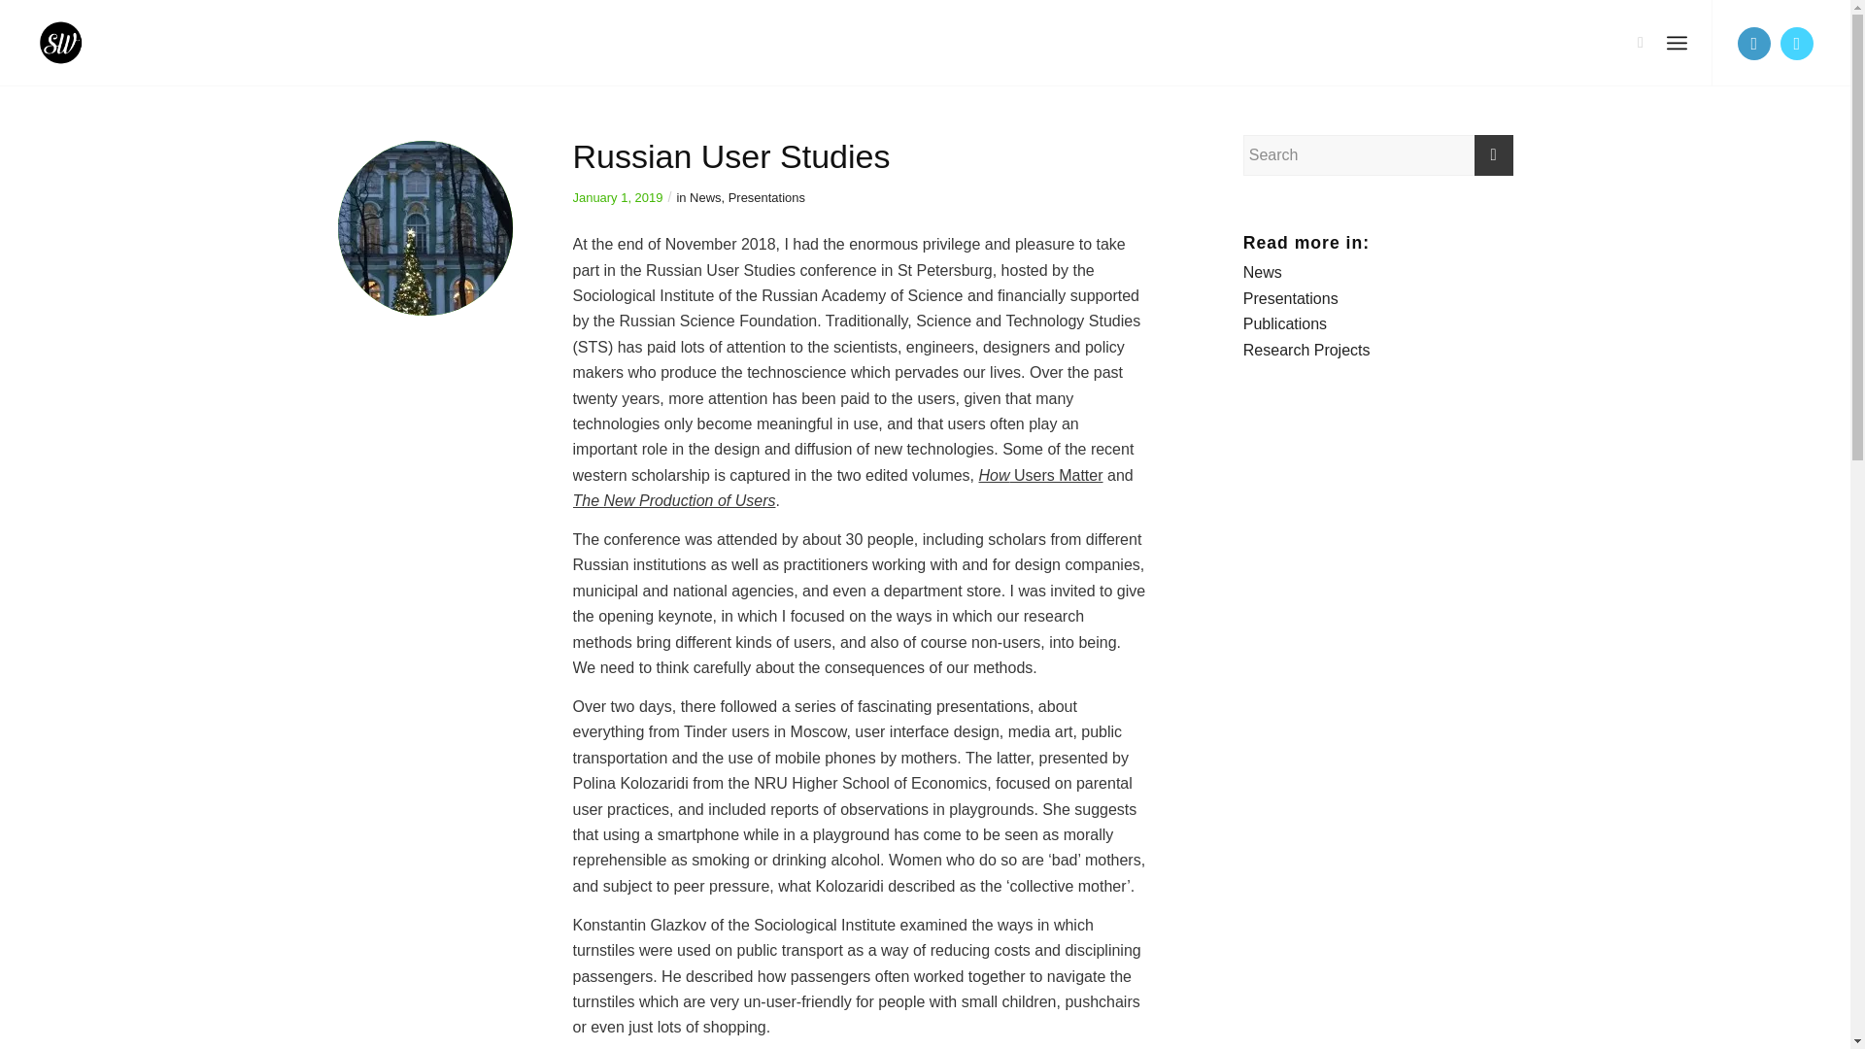 The image size is (1865, 1049). Describe the element at coordinates (425, 227) in the screenshot. I see `Hermitage` at that location.